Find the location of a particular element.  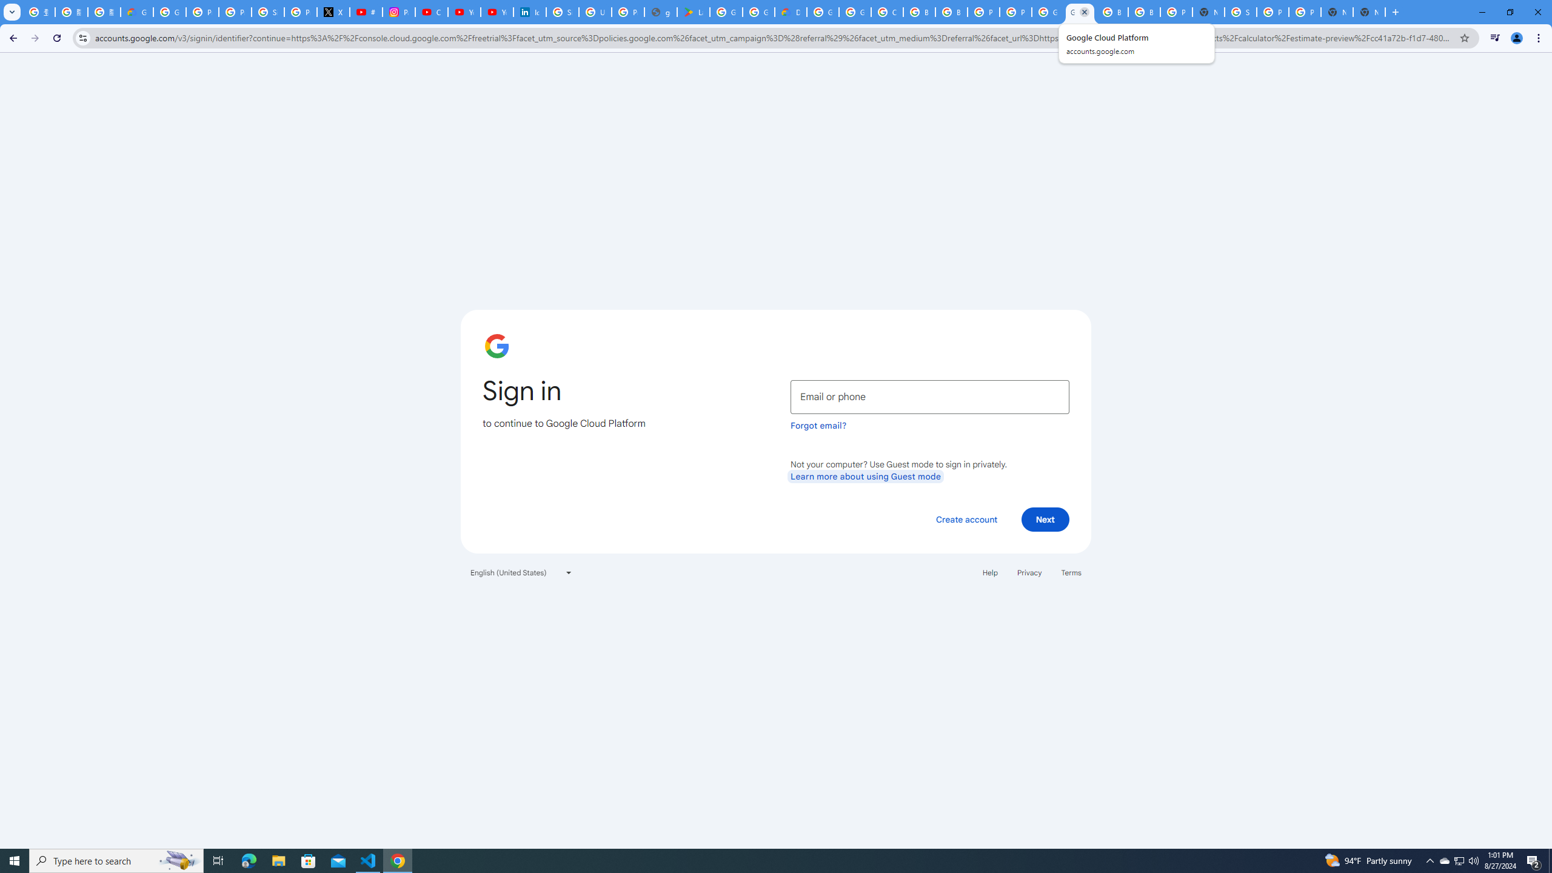

Google Cloud Platform is located at coordinates (1048, 12).